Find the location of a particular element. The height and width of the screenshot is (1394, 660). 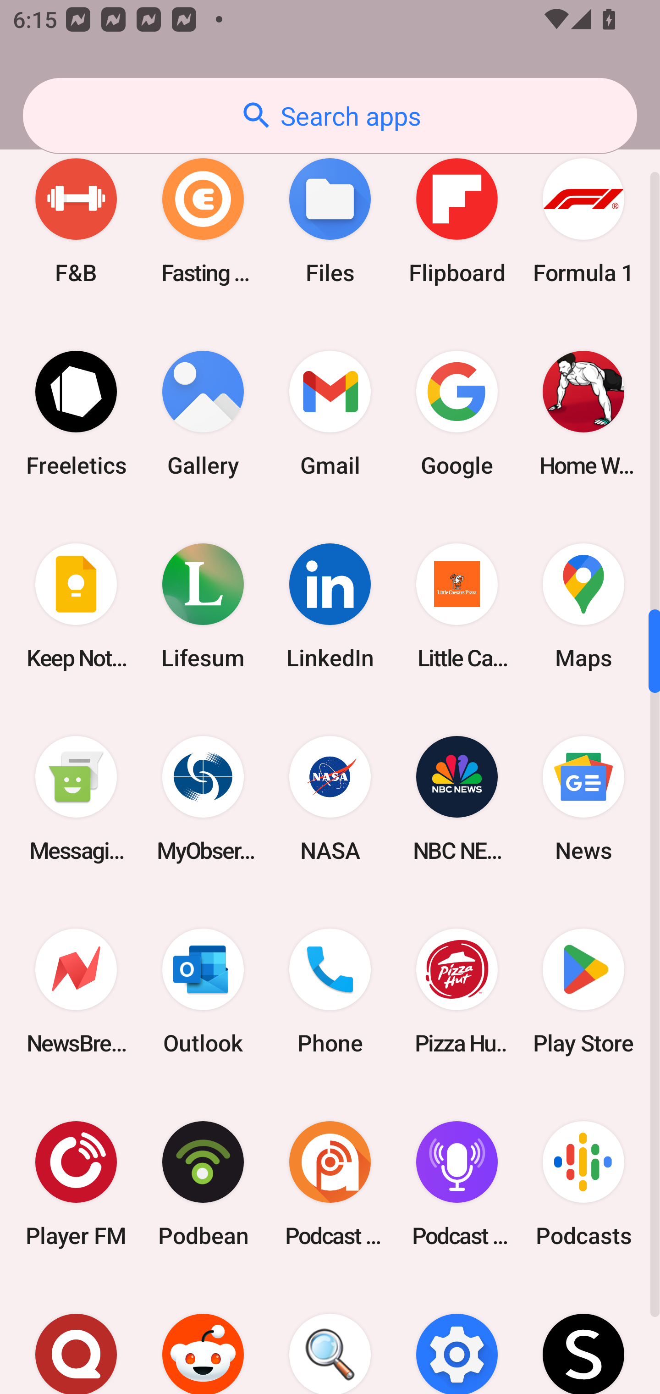

MyObservatory is located at coordinates (203, 799).